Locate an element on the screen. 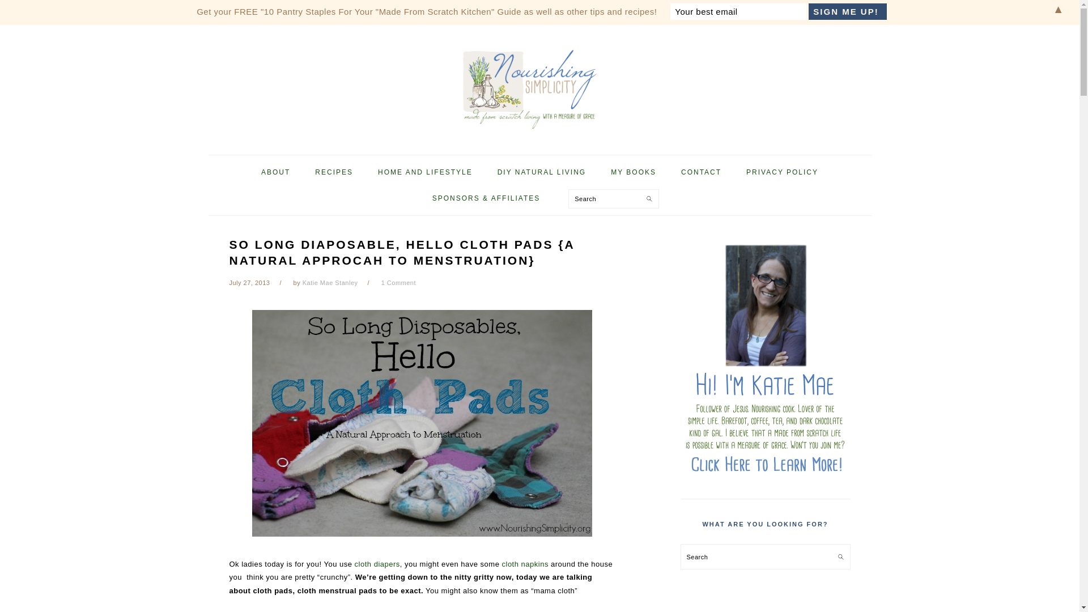  PRIVACY POLICY is located at coordinates (782, 172).